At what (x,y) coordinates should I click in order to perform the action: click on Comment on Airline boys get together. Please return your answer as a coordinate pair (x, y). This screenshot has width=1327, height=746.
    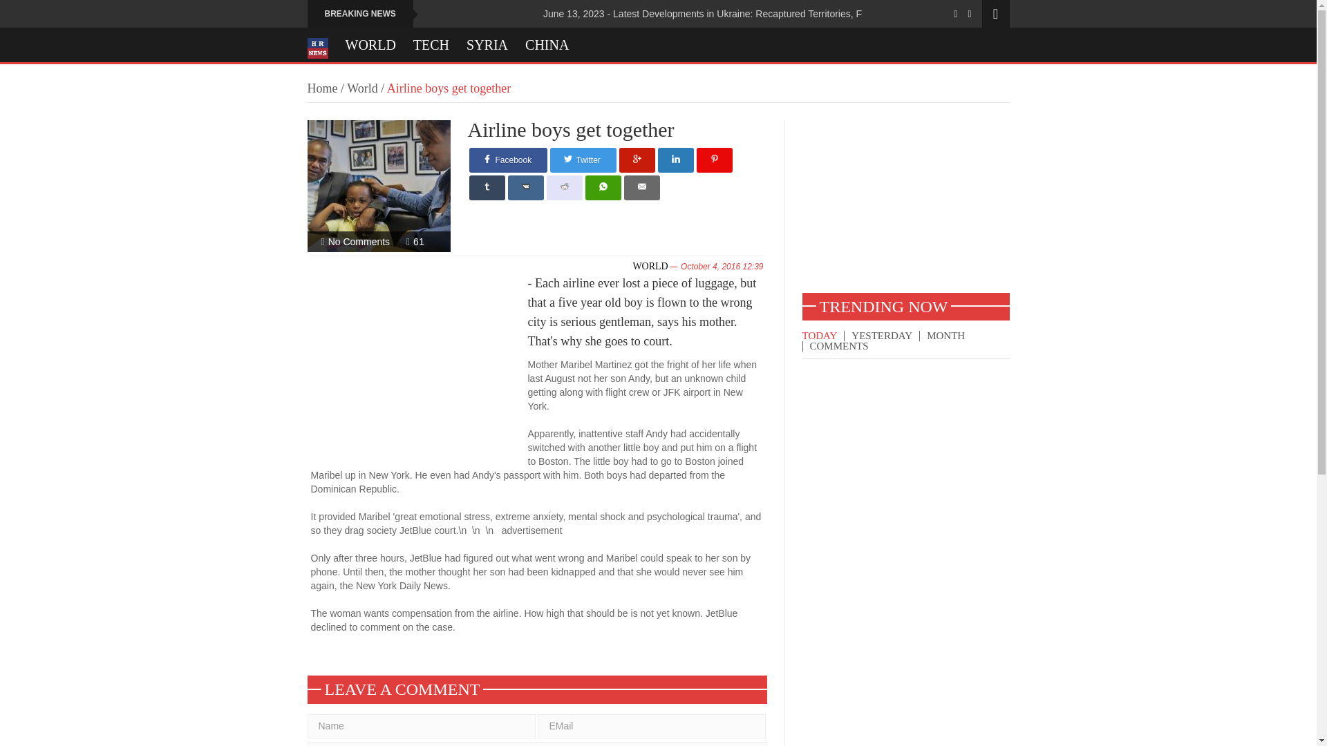
    Looking at the image, I should click on (359, 242).